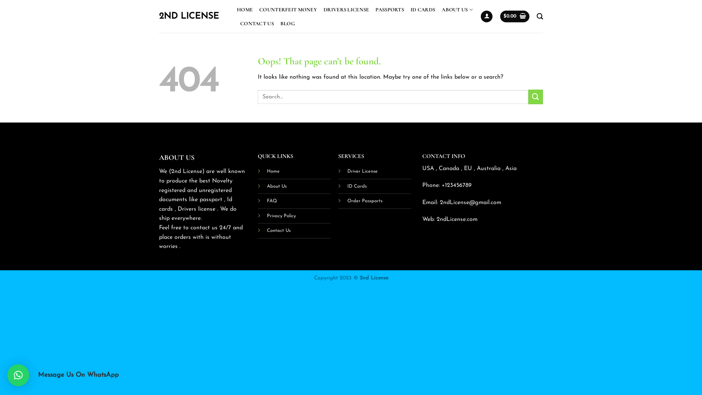  What do you see at coordinates (515, 17) in the screenshot?
I see `$0.00` at bounding box center [515, 17].